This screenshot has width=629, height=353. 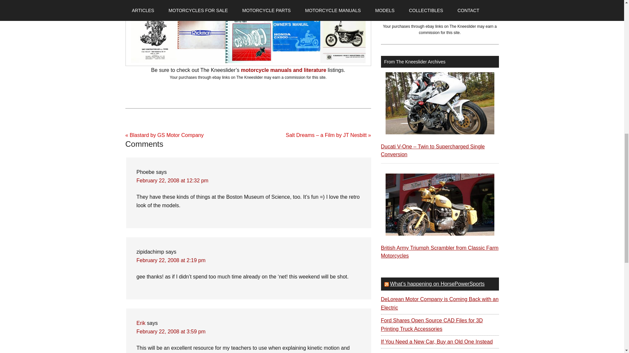 I want to click on DeLorean Motor Company is Coming Back with an Electric, so click(x=439, y=303).